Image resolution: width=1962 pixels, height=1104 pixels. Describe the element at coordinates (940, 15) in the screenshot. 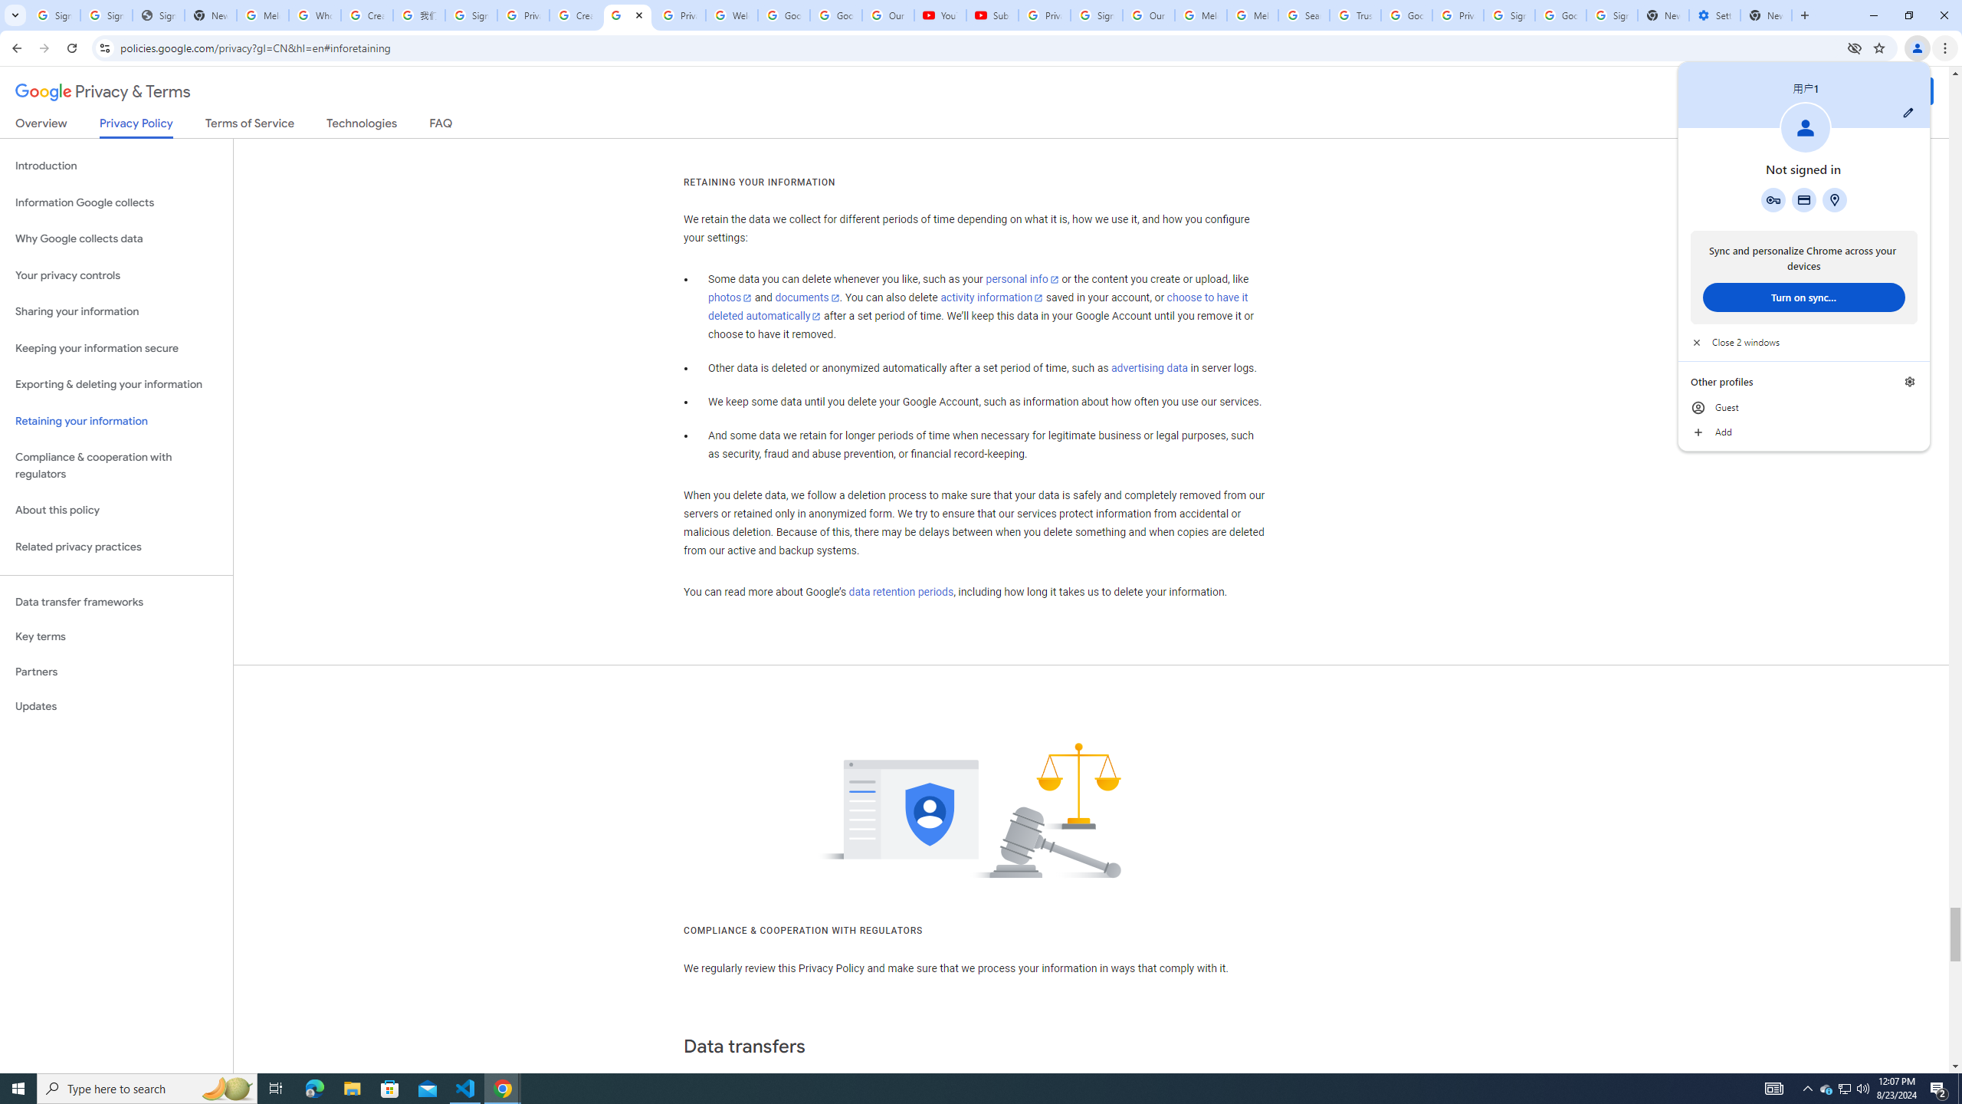

I see `YouTube` at that location.